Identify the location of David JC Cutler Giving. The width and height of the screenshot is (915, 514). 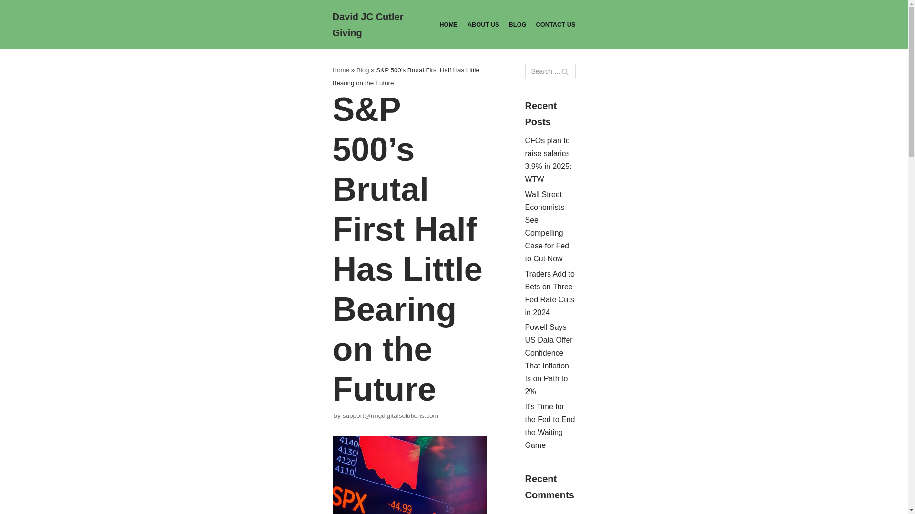
(368, 25).